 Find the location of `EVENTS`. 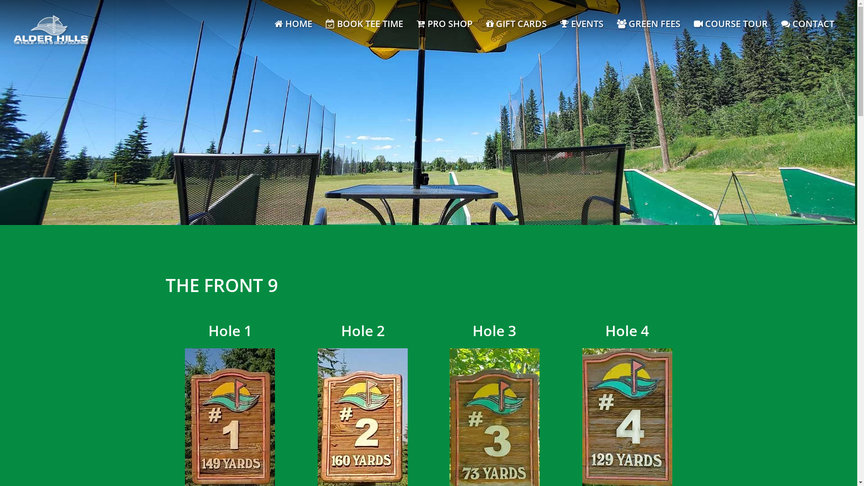

EVENTS is located at coordinates (582, 24).